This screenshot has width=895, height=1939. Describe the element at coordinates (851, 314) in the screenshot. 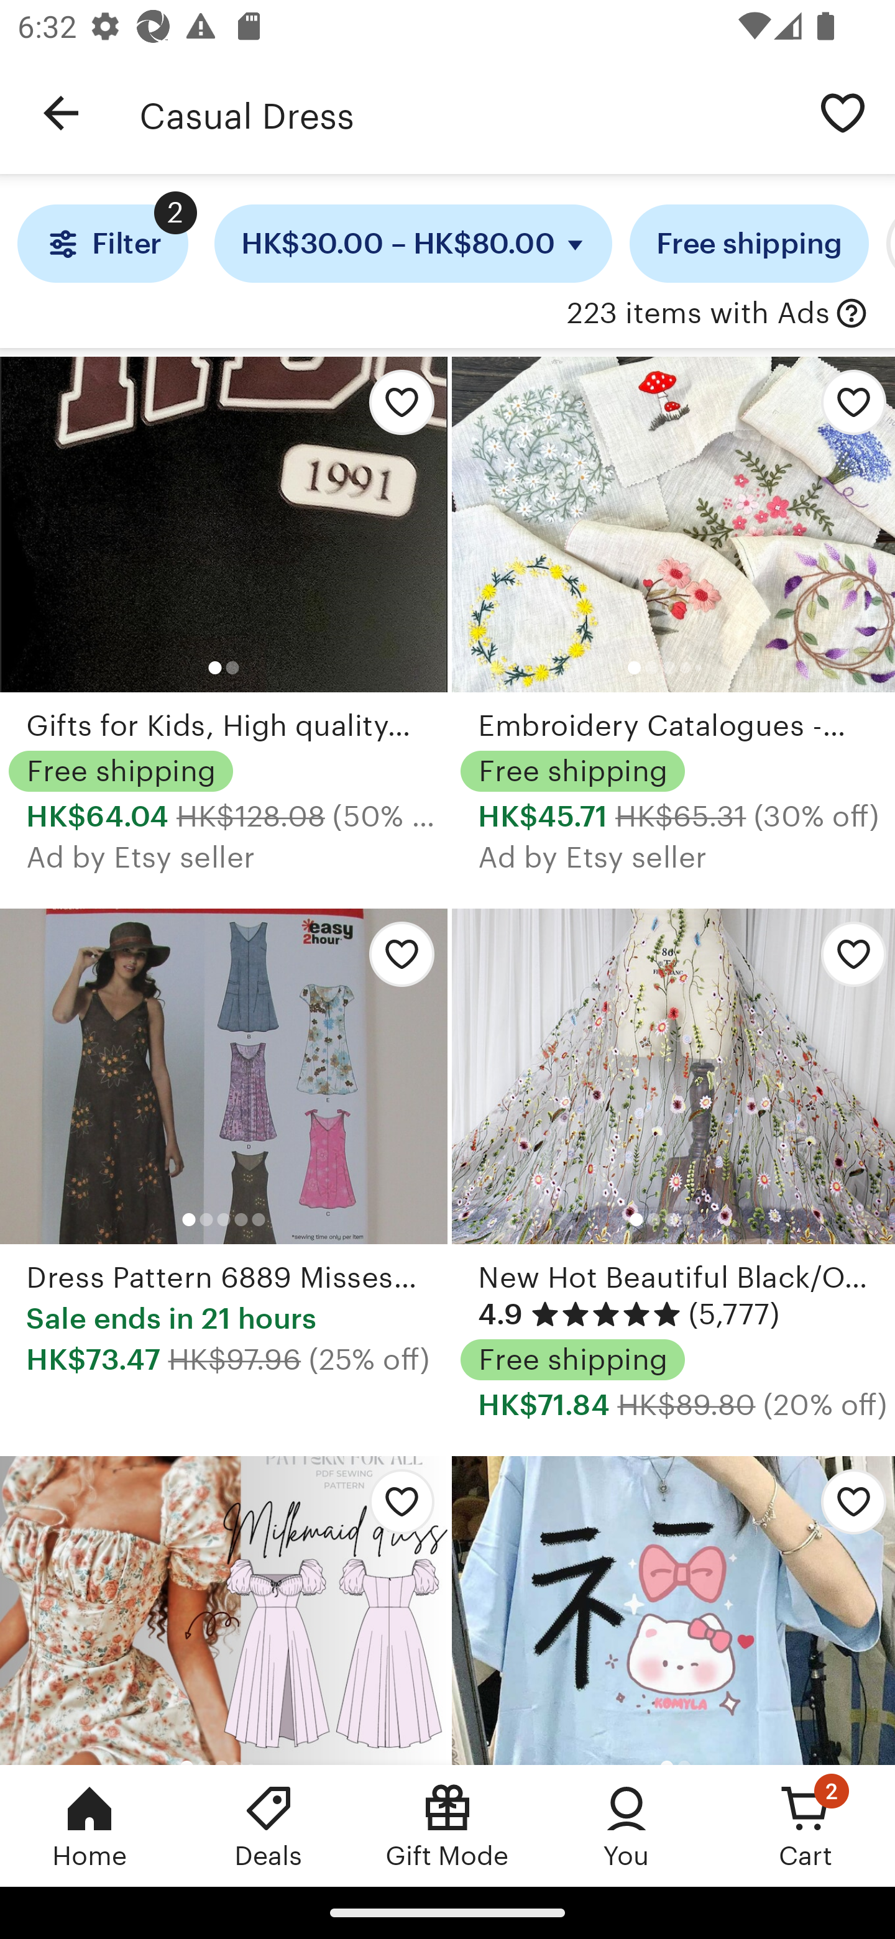

I see `with Ads` at that location.